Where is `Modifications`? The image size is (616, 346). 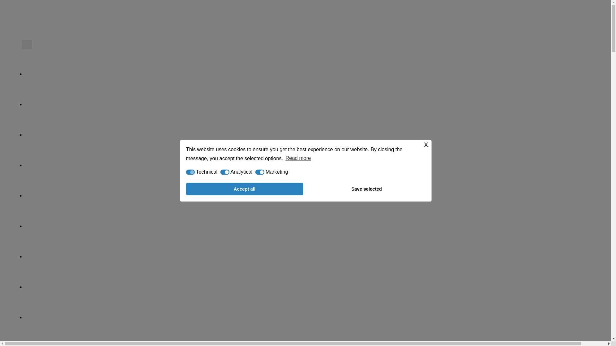
Modifications is located at coordinates (312, 166).